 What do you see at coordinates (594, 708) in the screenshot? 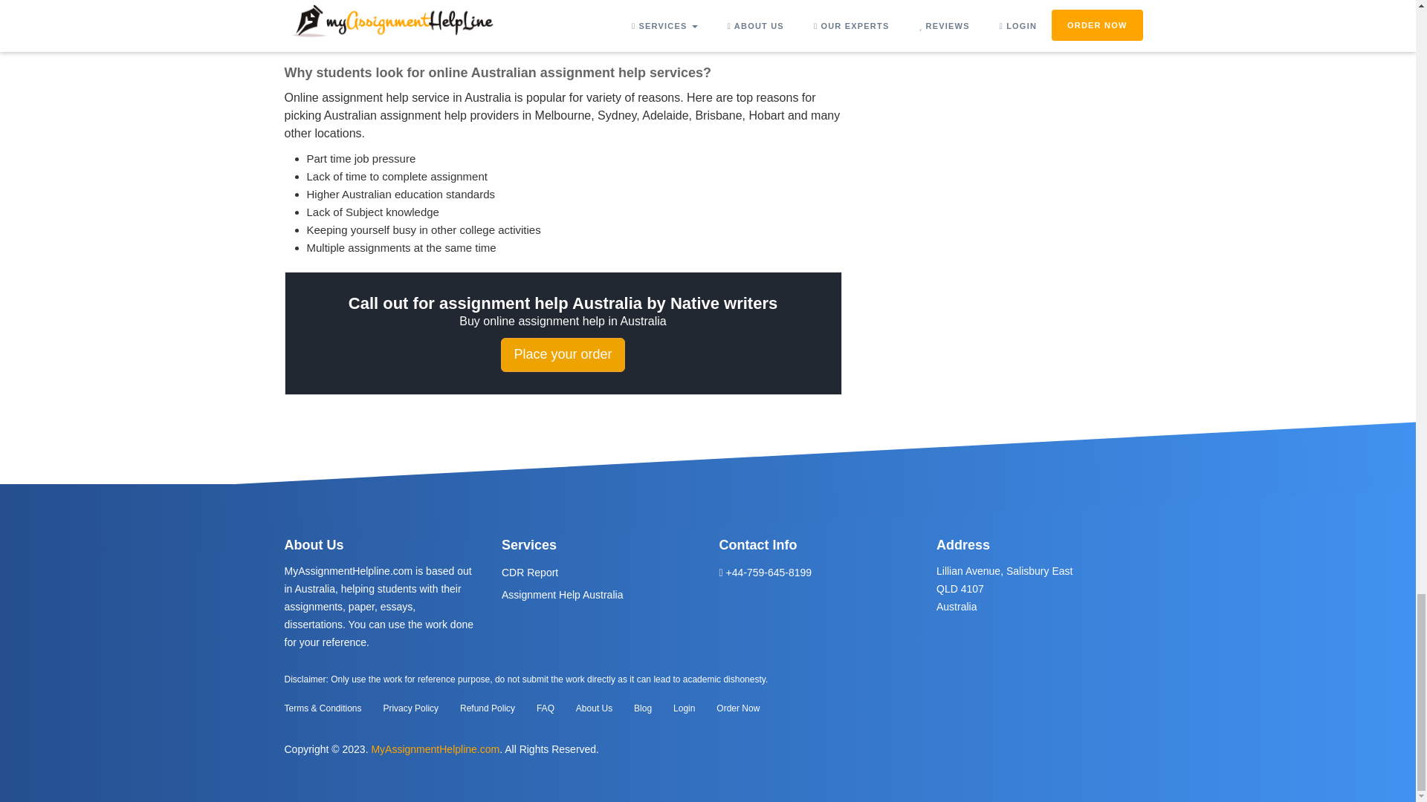
I see `About Us` at bounding box center [594, 708].